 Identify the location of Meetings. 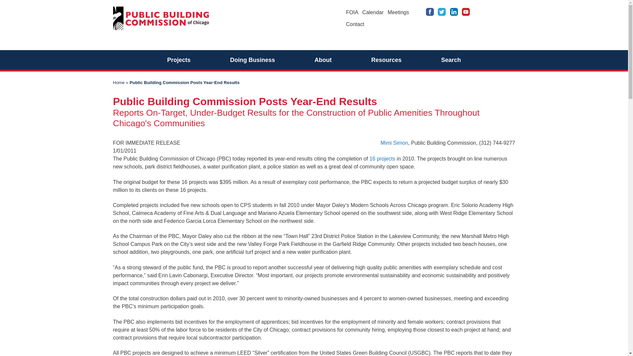
(398, 13).